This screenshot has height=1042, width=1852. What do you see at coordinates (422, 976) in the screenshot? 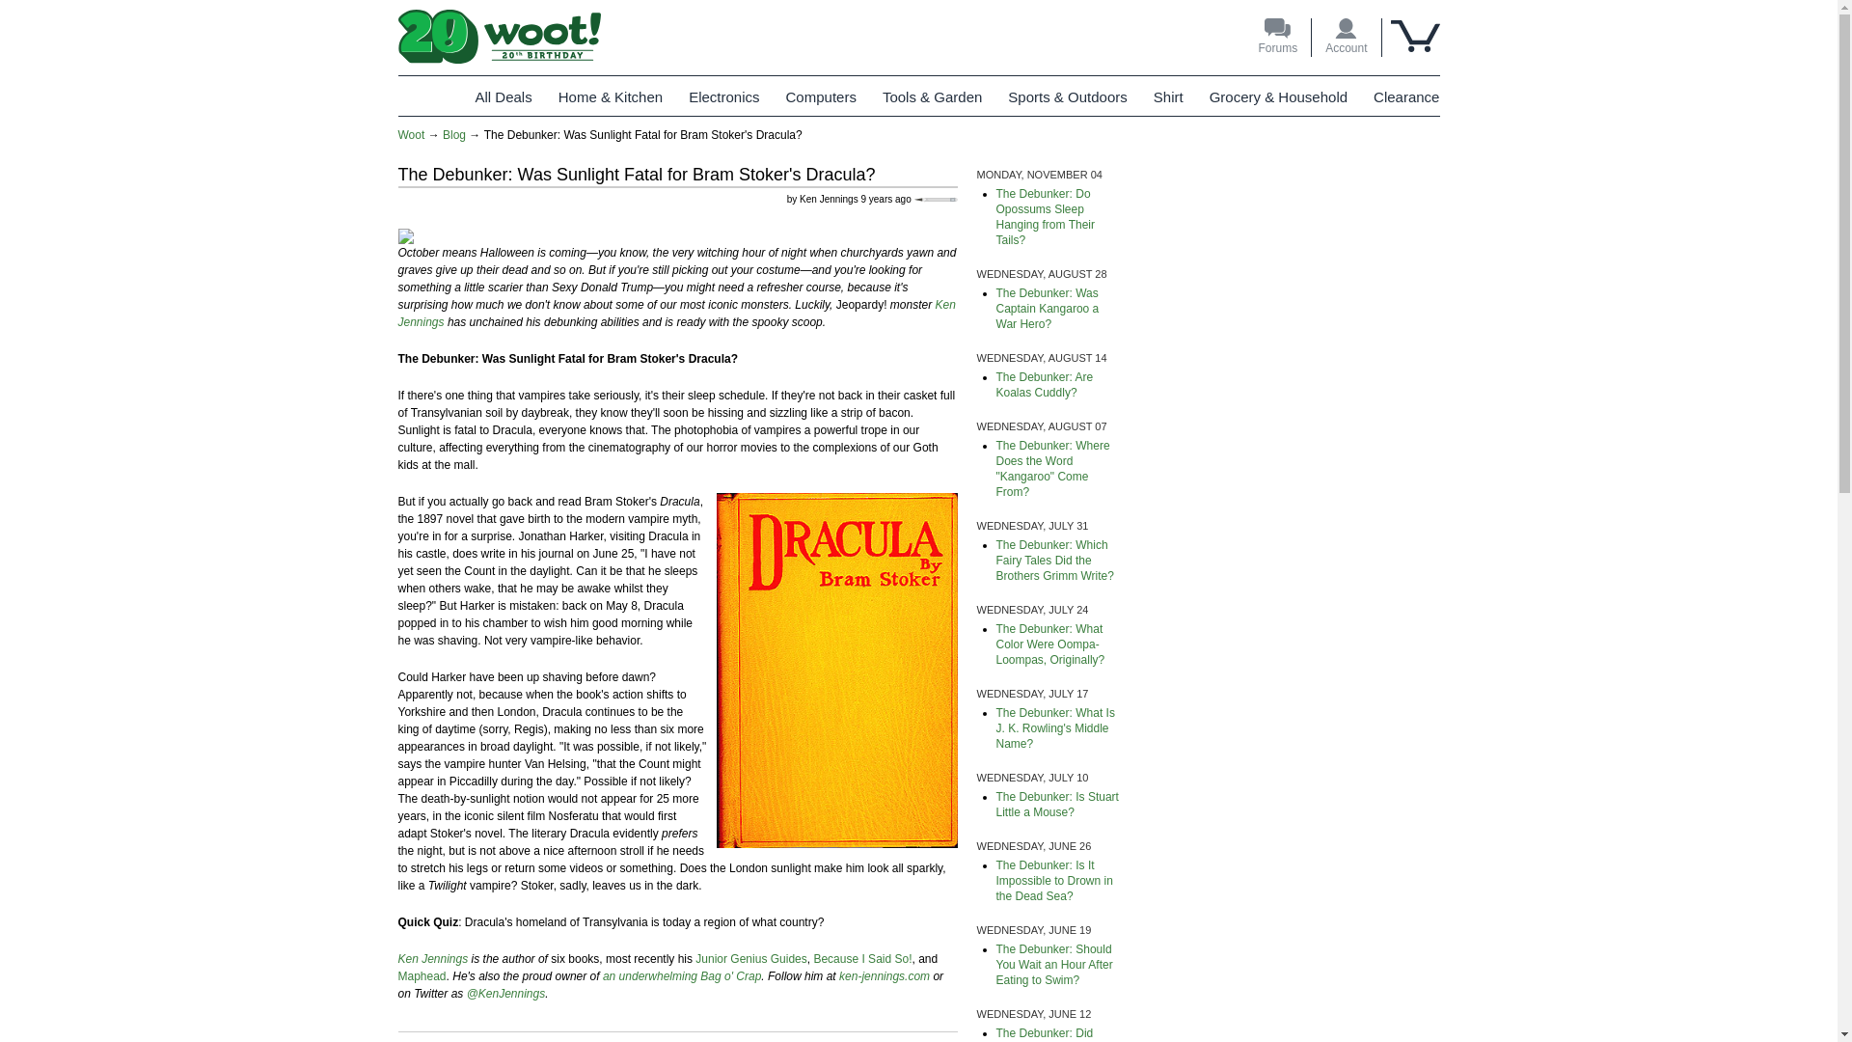
I see `Maphead` at bounding box center [422, 976].